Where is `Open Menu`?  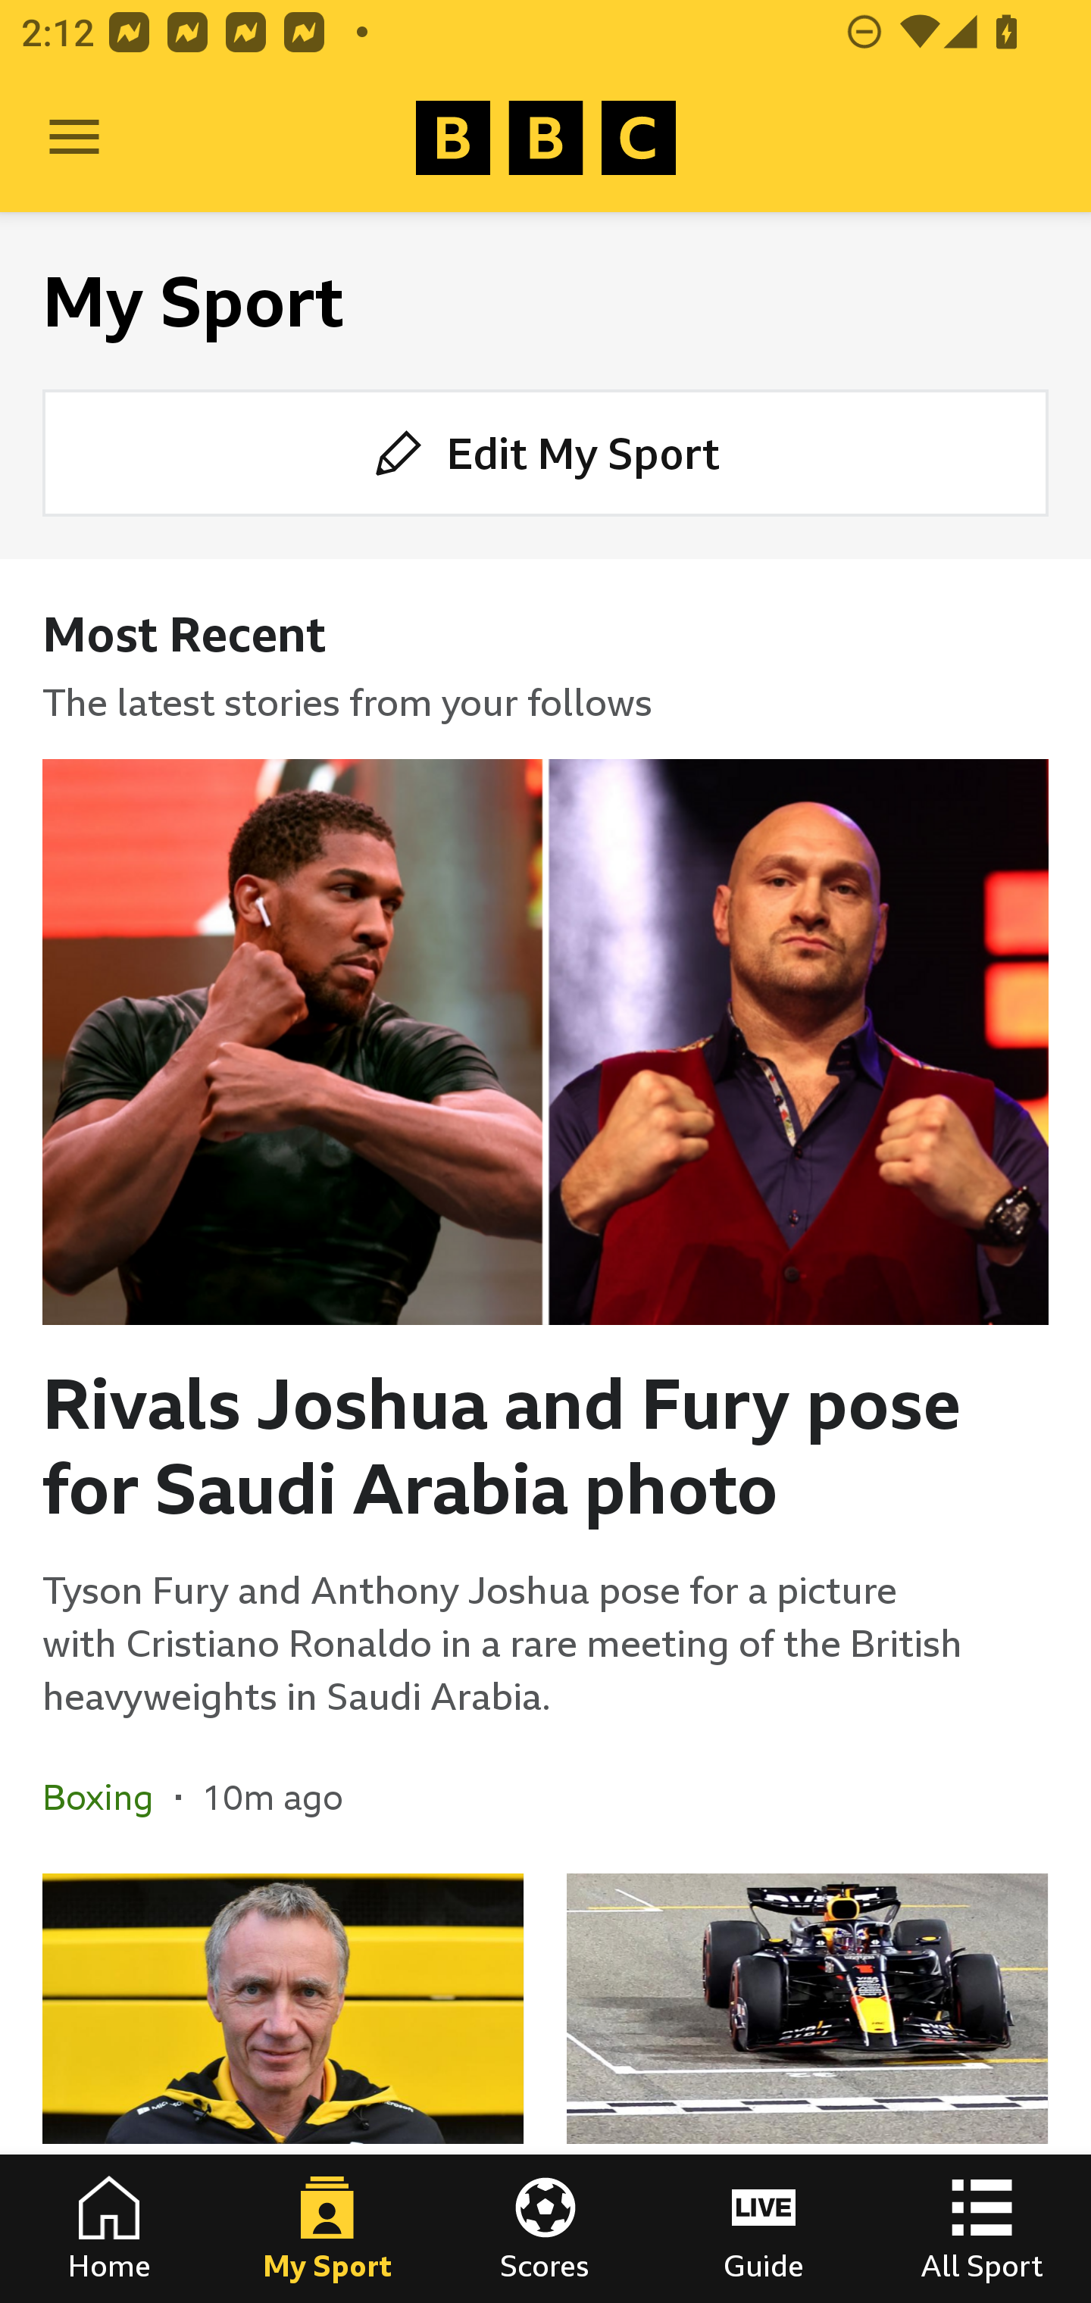
Open Menu is located at coordinates (74, 138).